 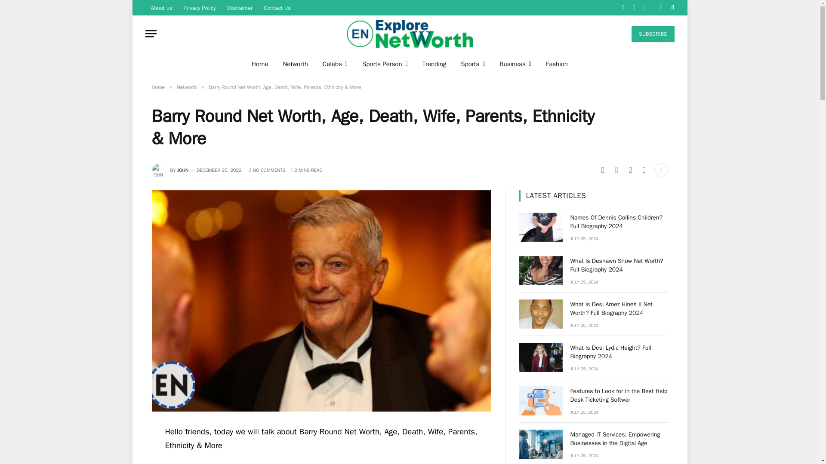 I want to click on Sports, so click(x=473, y=64).